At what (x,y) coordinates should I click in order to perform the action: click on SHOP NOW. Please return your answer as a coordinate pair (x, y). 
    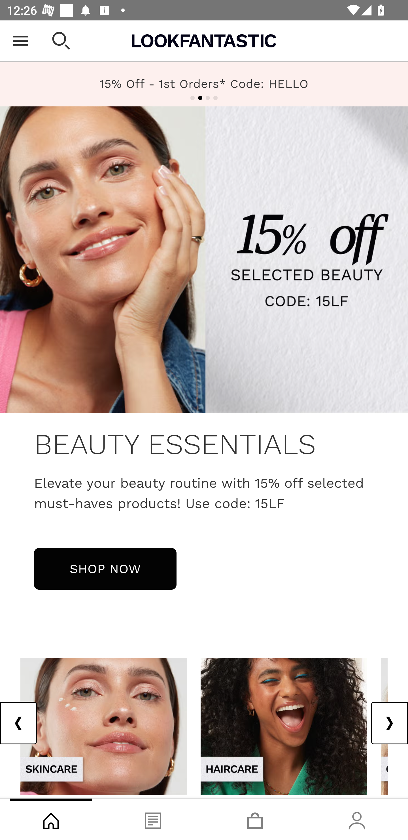
    Looking at the image, I should click on (105, 568).